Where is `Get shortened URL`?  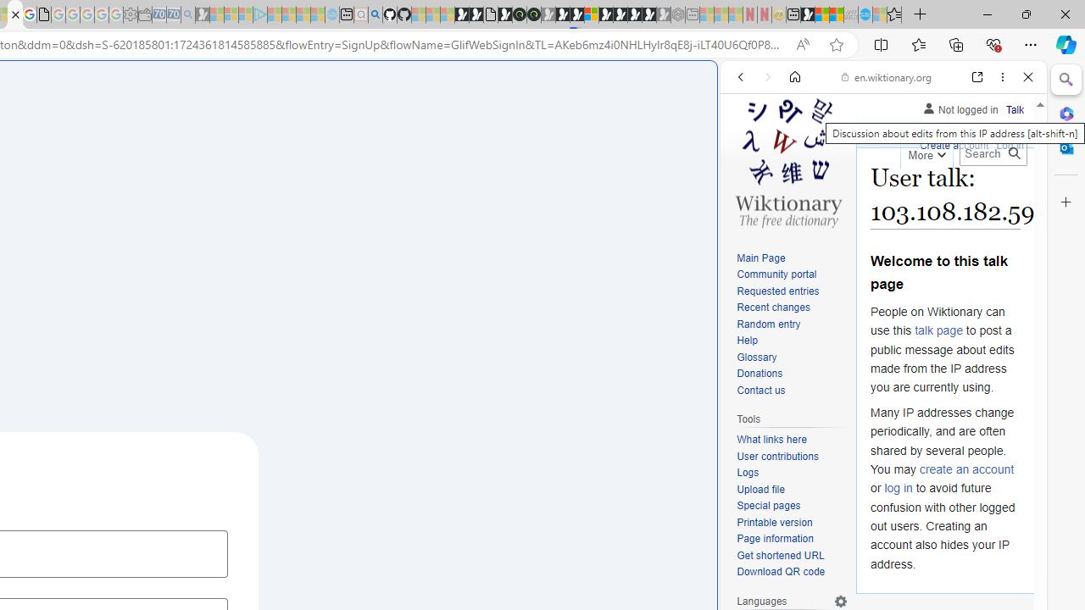
Get shortened URL is located at coordinates (780, 556).